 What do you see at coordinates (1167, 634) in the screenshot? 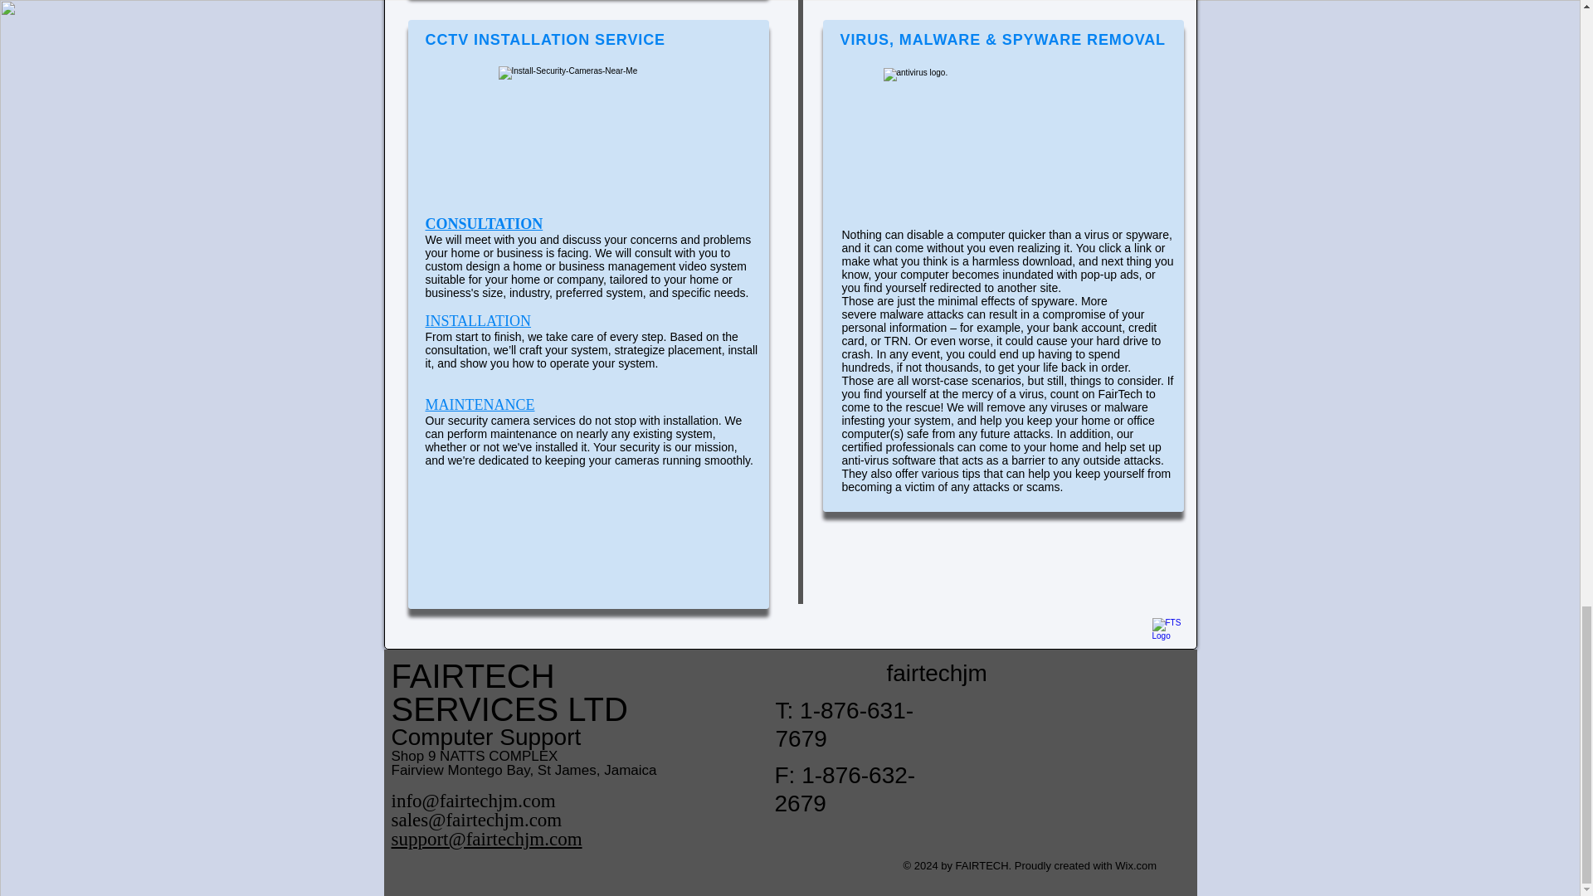
I see `FTS LOGO2014A.png` at bounding box center [1167, 634].